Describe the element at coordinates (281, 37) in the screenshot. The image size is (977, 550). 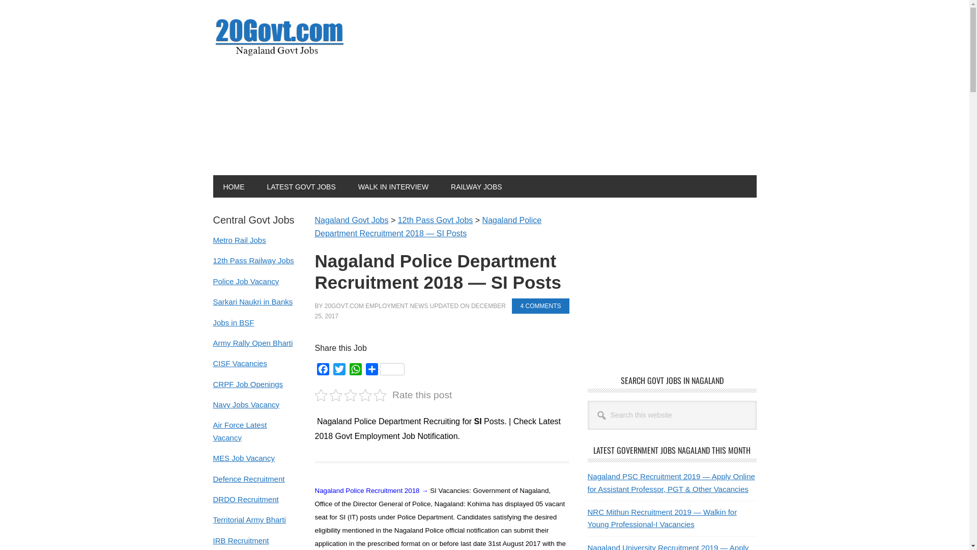
I see `NAGALAND GOVT JOBS` at that location.